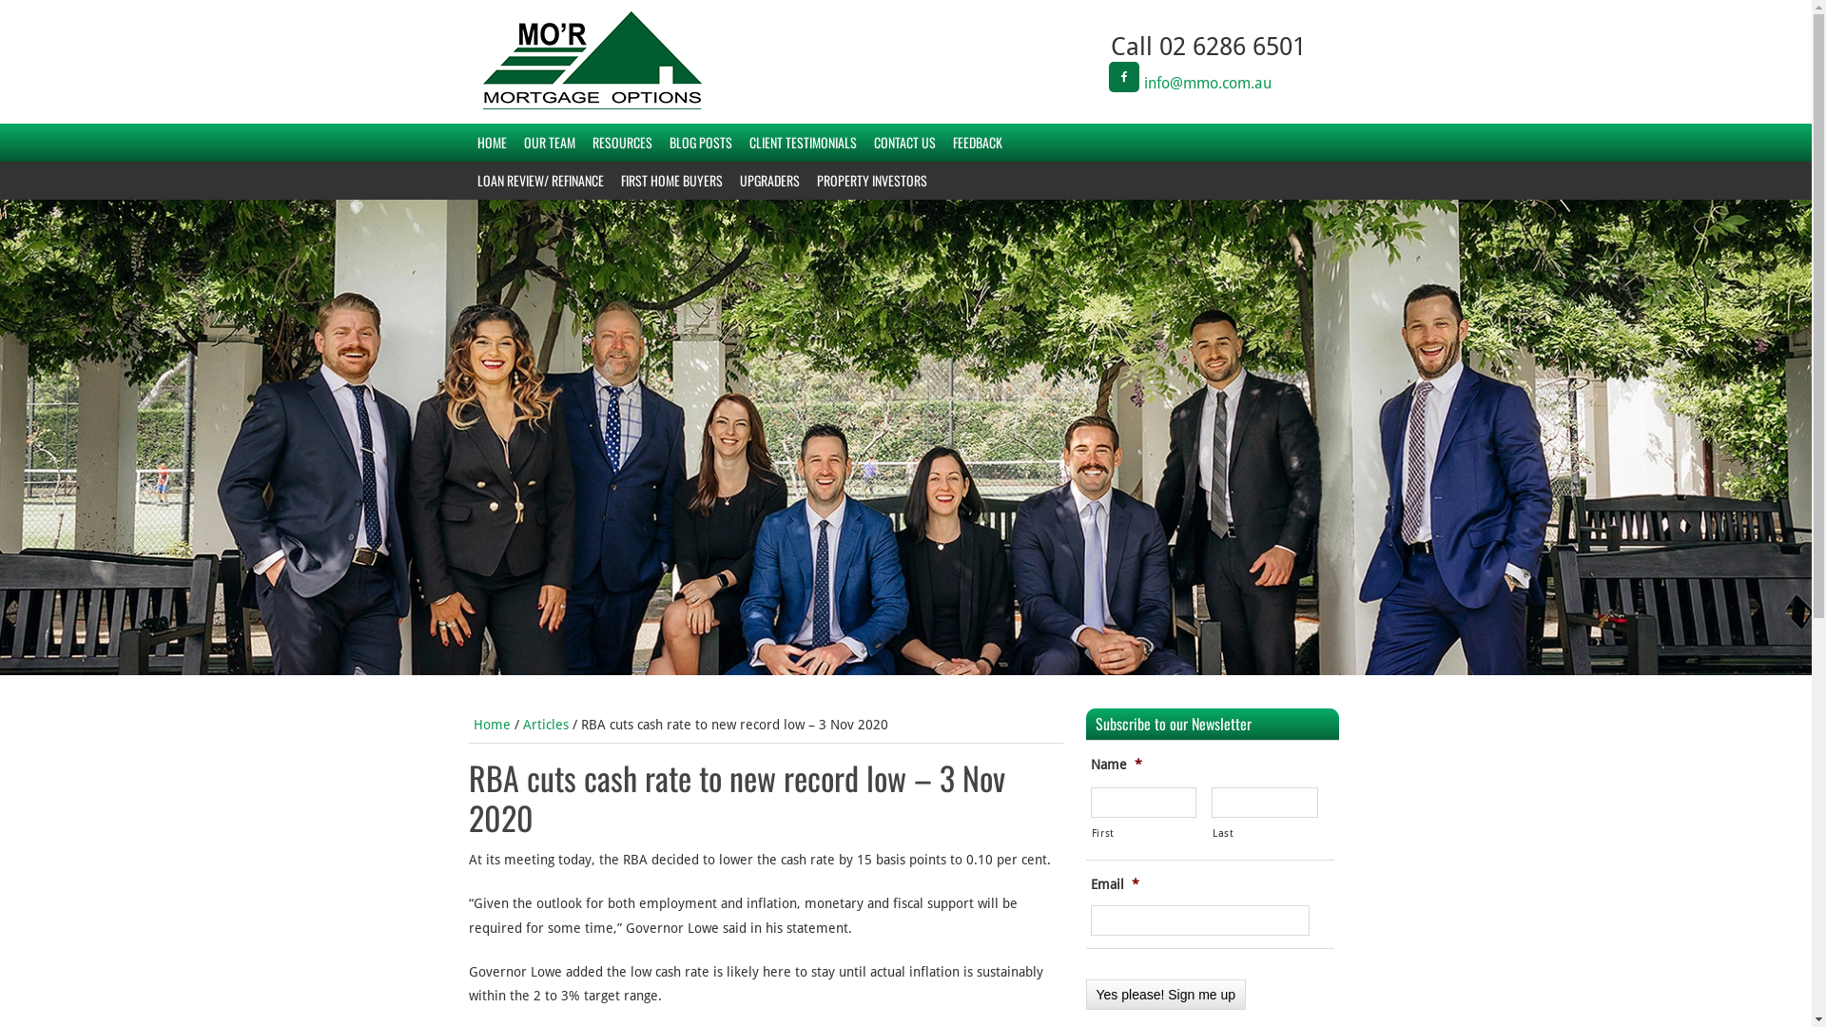 The height and width of the screenshot is (1027, 1826). I want to click on FIRST HOME BUYERS, so click(671, 181).